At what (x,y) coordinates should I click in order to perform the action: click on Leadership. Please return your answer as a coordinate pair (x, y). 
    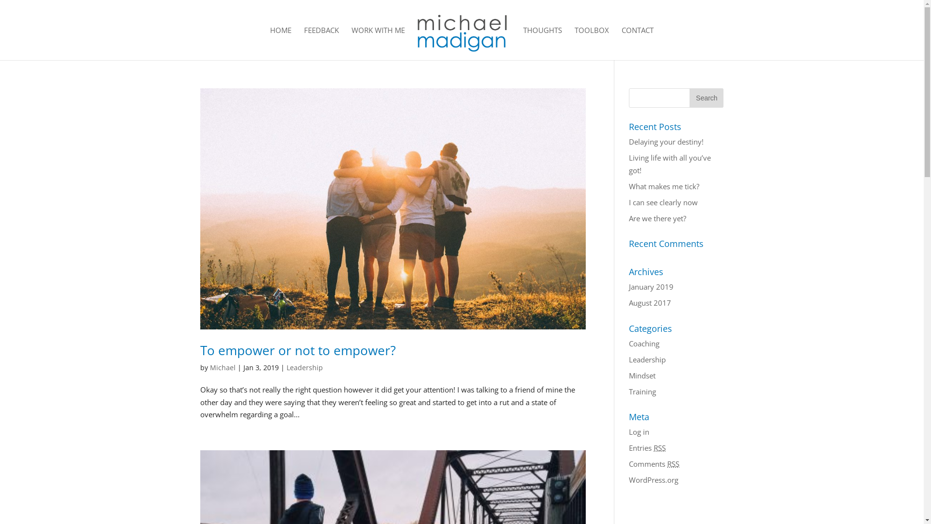
    Looking at the image, I should click on (305, 367).